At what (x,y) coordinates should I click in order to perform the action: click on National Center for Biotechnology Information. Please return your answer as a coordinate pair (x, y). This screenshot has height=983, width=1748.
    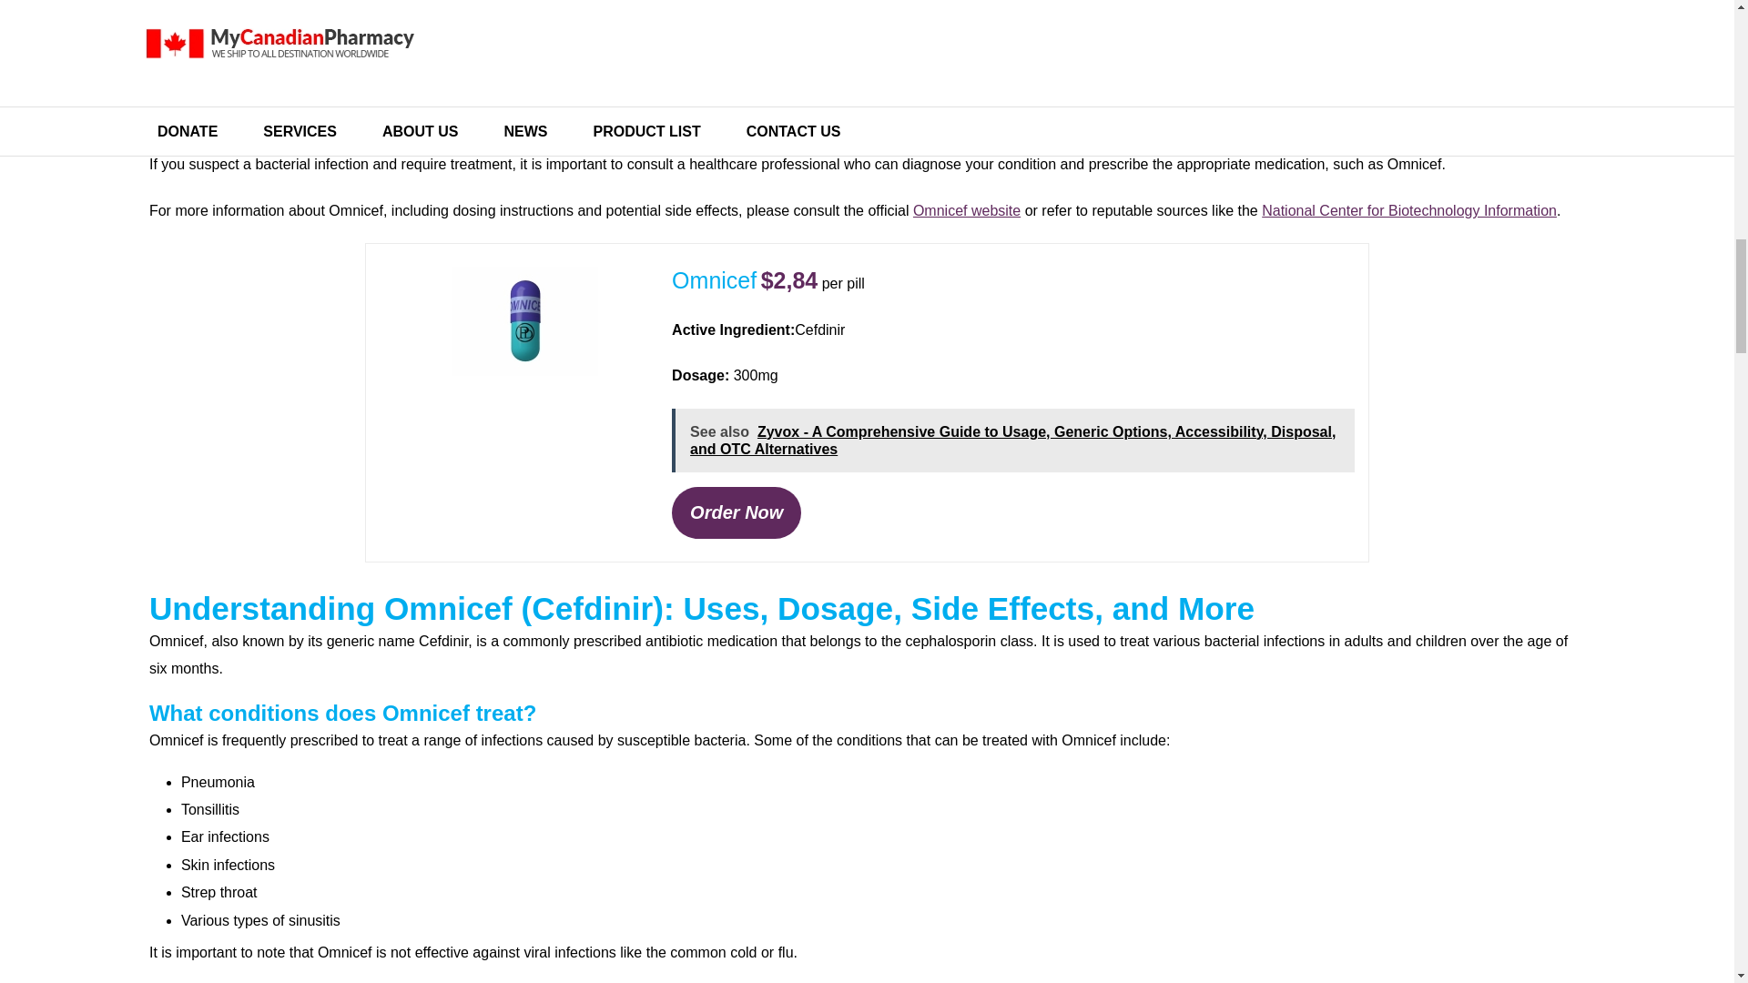
    Looking at the image, I should click on (1409, 209).